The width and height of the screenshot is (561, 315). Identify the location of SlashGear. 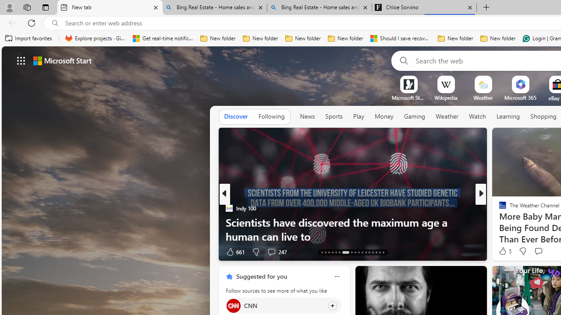
(499, 208).